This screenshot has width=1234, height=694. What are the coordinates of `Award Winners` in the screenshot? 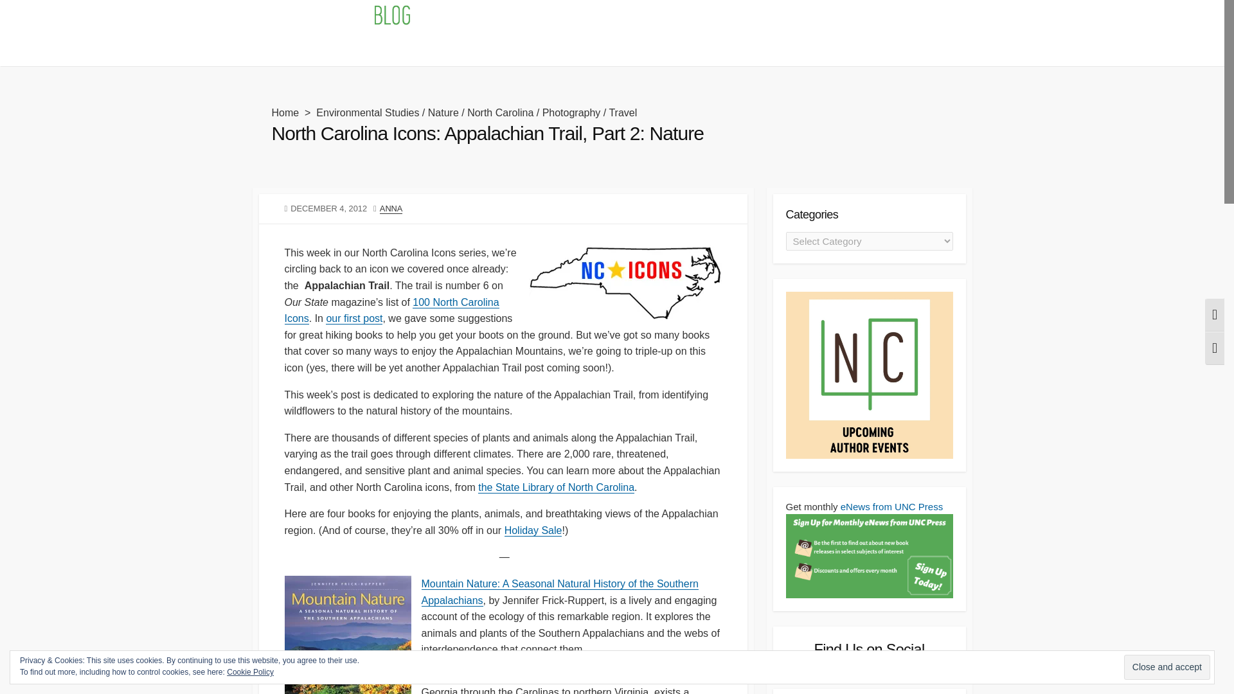 It's located at (564, 49).